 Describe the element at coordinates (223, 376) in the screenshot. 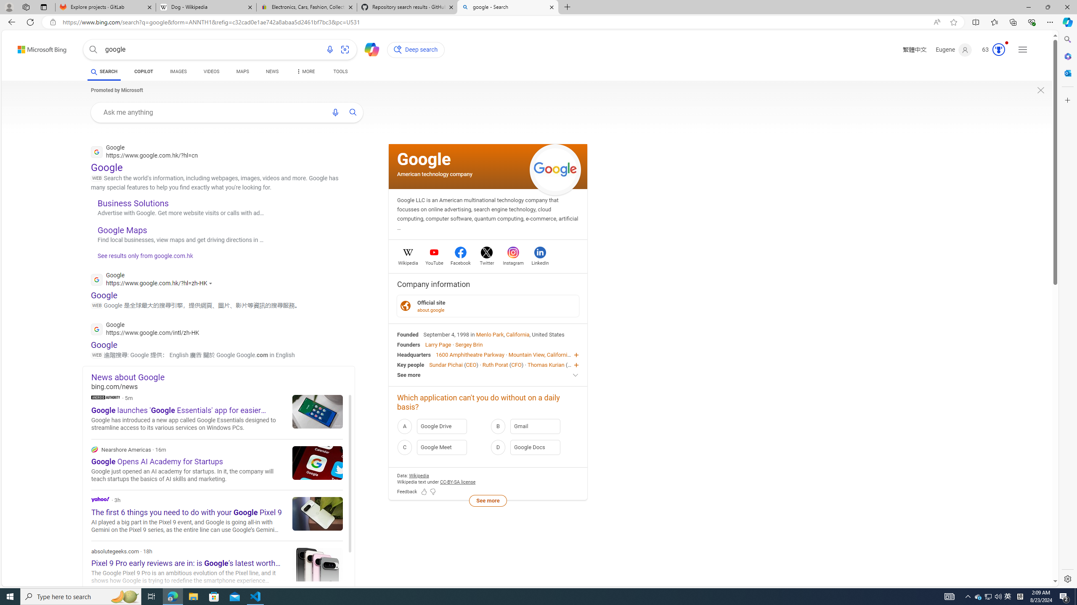

I see `News about Google` at that location.